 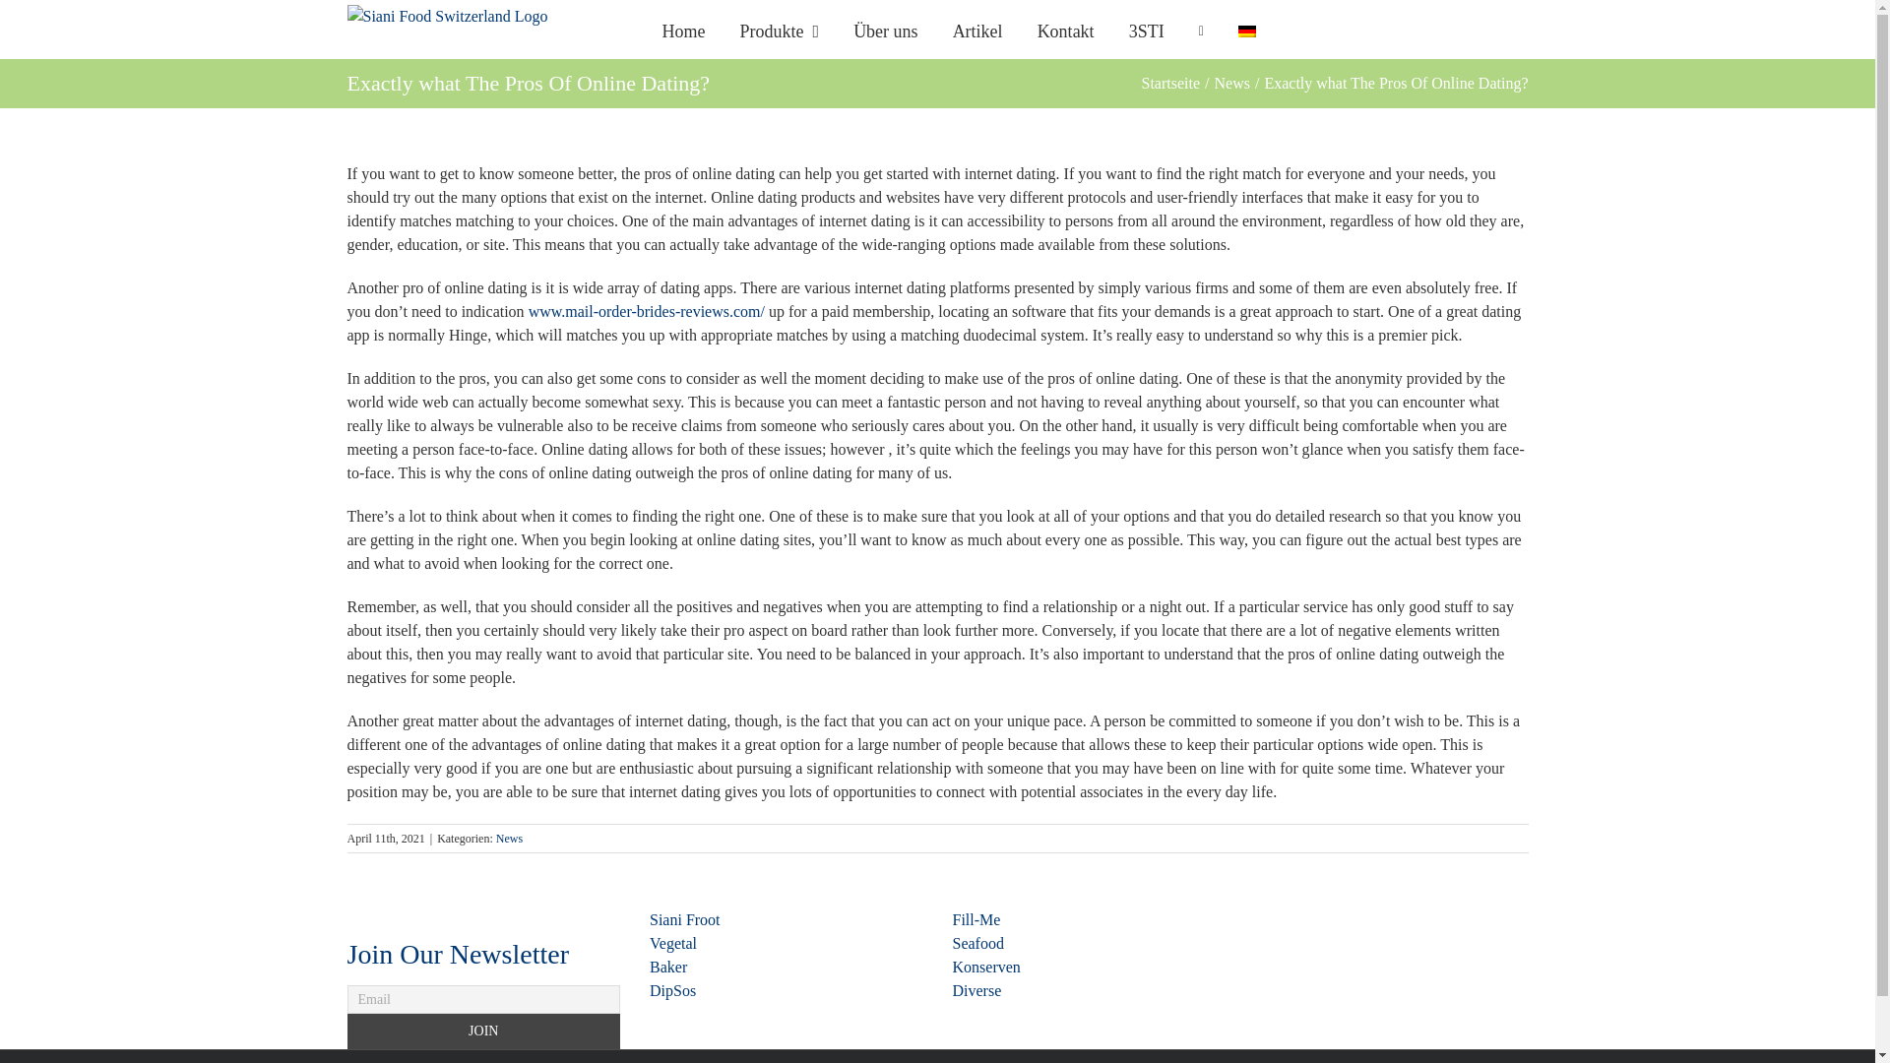 What do you see at coordinates (482, 1032) in the screenshot?
I see `JOIN` at bounding box center [482, 1032].